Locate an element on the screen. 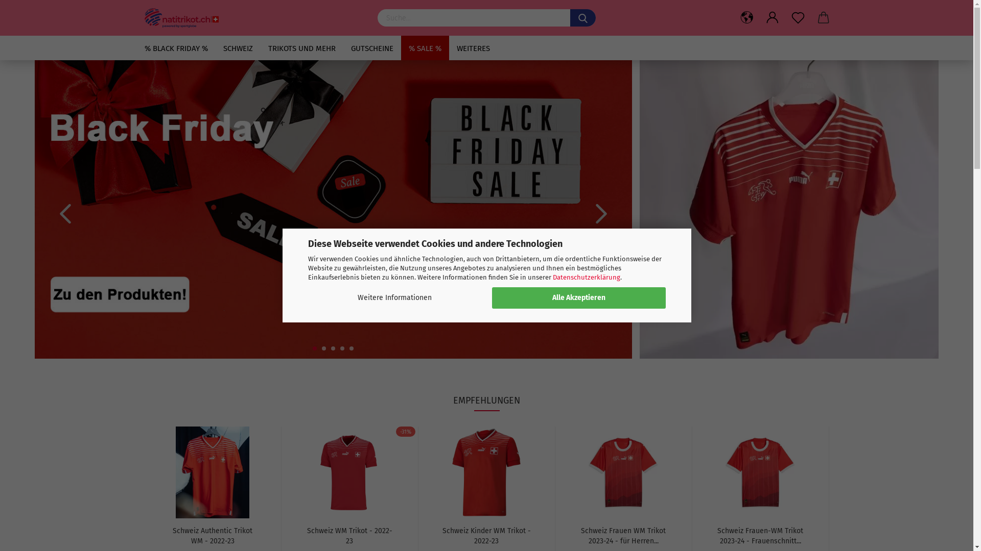 This screenshot has width=981, height=551. Schweiz Authentic Trikot WM - 2022-23 is located at coordinates (213, 472).